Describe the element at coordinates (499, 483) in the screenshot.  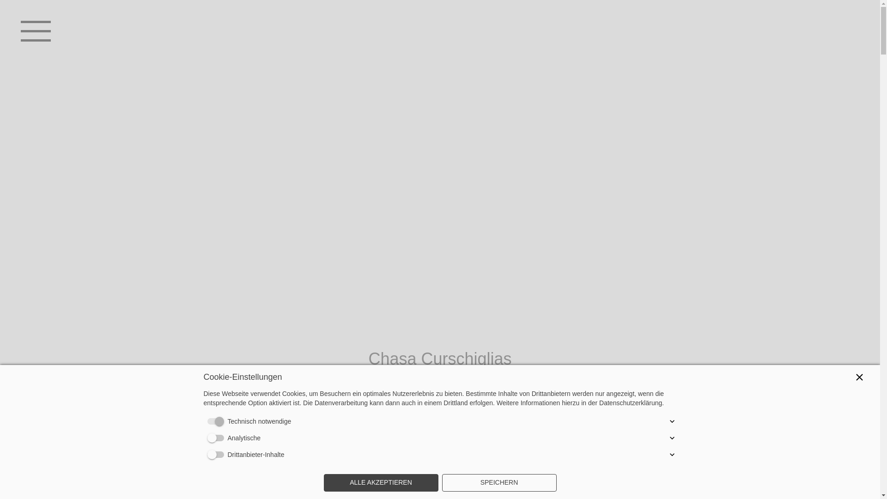
I see `SPEICHERN` at that location.